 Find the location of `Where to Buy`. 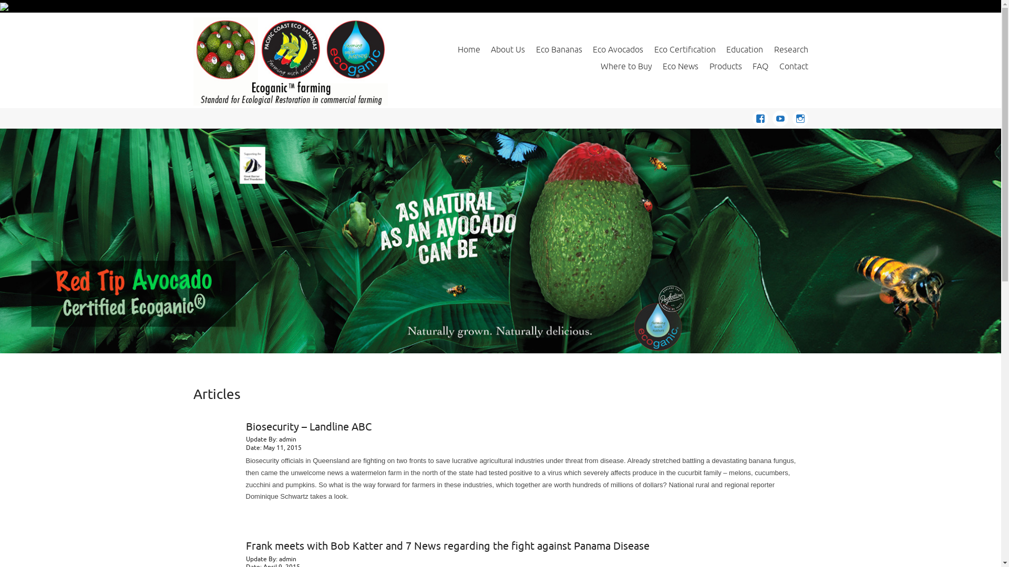

Where to Buy is located at coordinates (626, 66).